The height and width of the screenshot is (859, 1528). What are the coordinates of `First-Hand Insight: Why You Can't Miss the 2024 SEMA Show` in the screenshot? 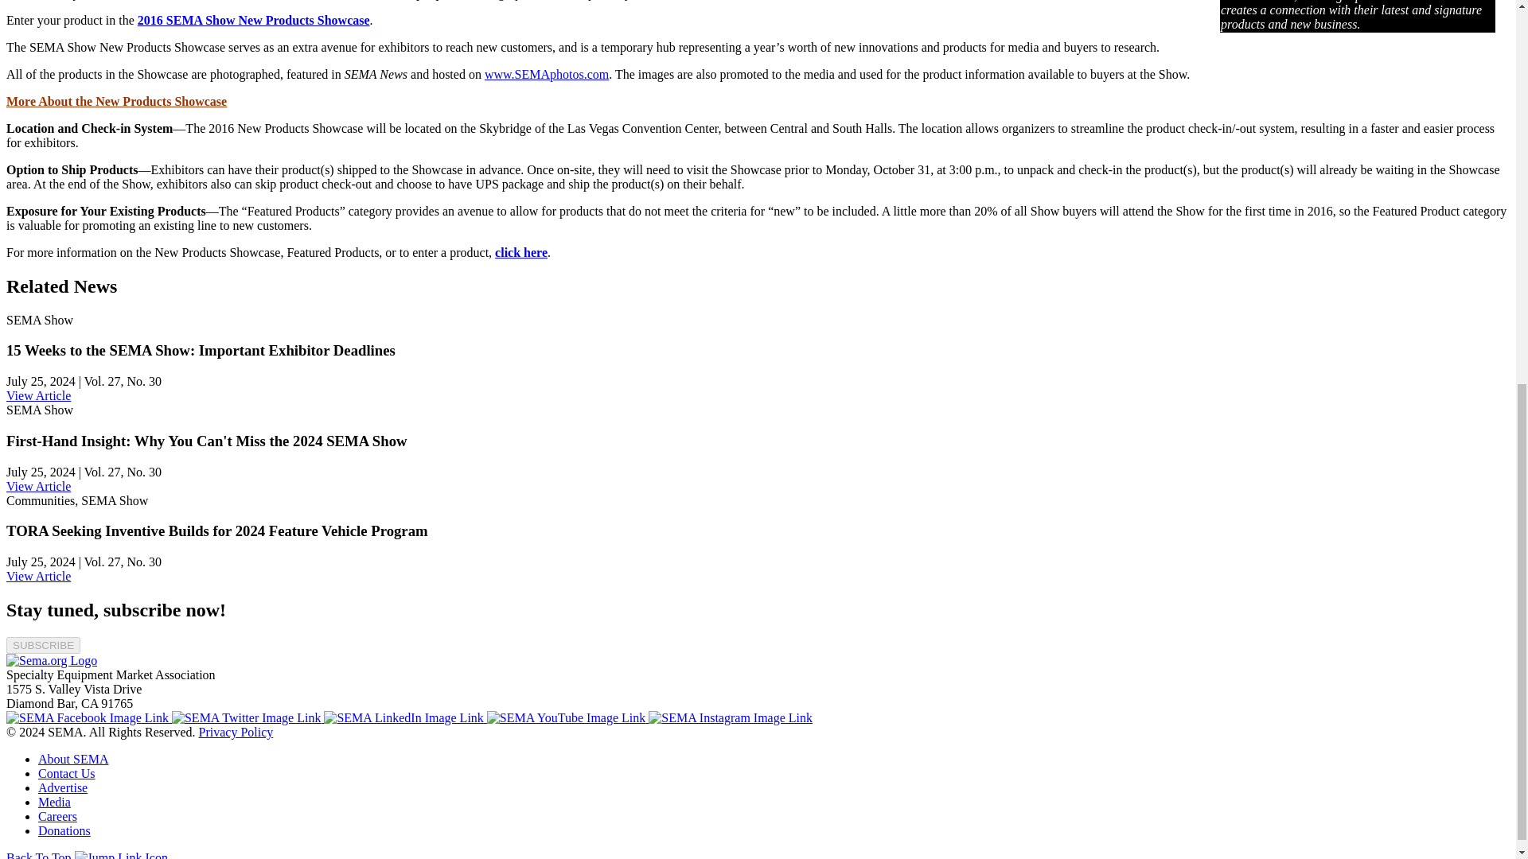 It's located at (38, 485).